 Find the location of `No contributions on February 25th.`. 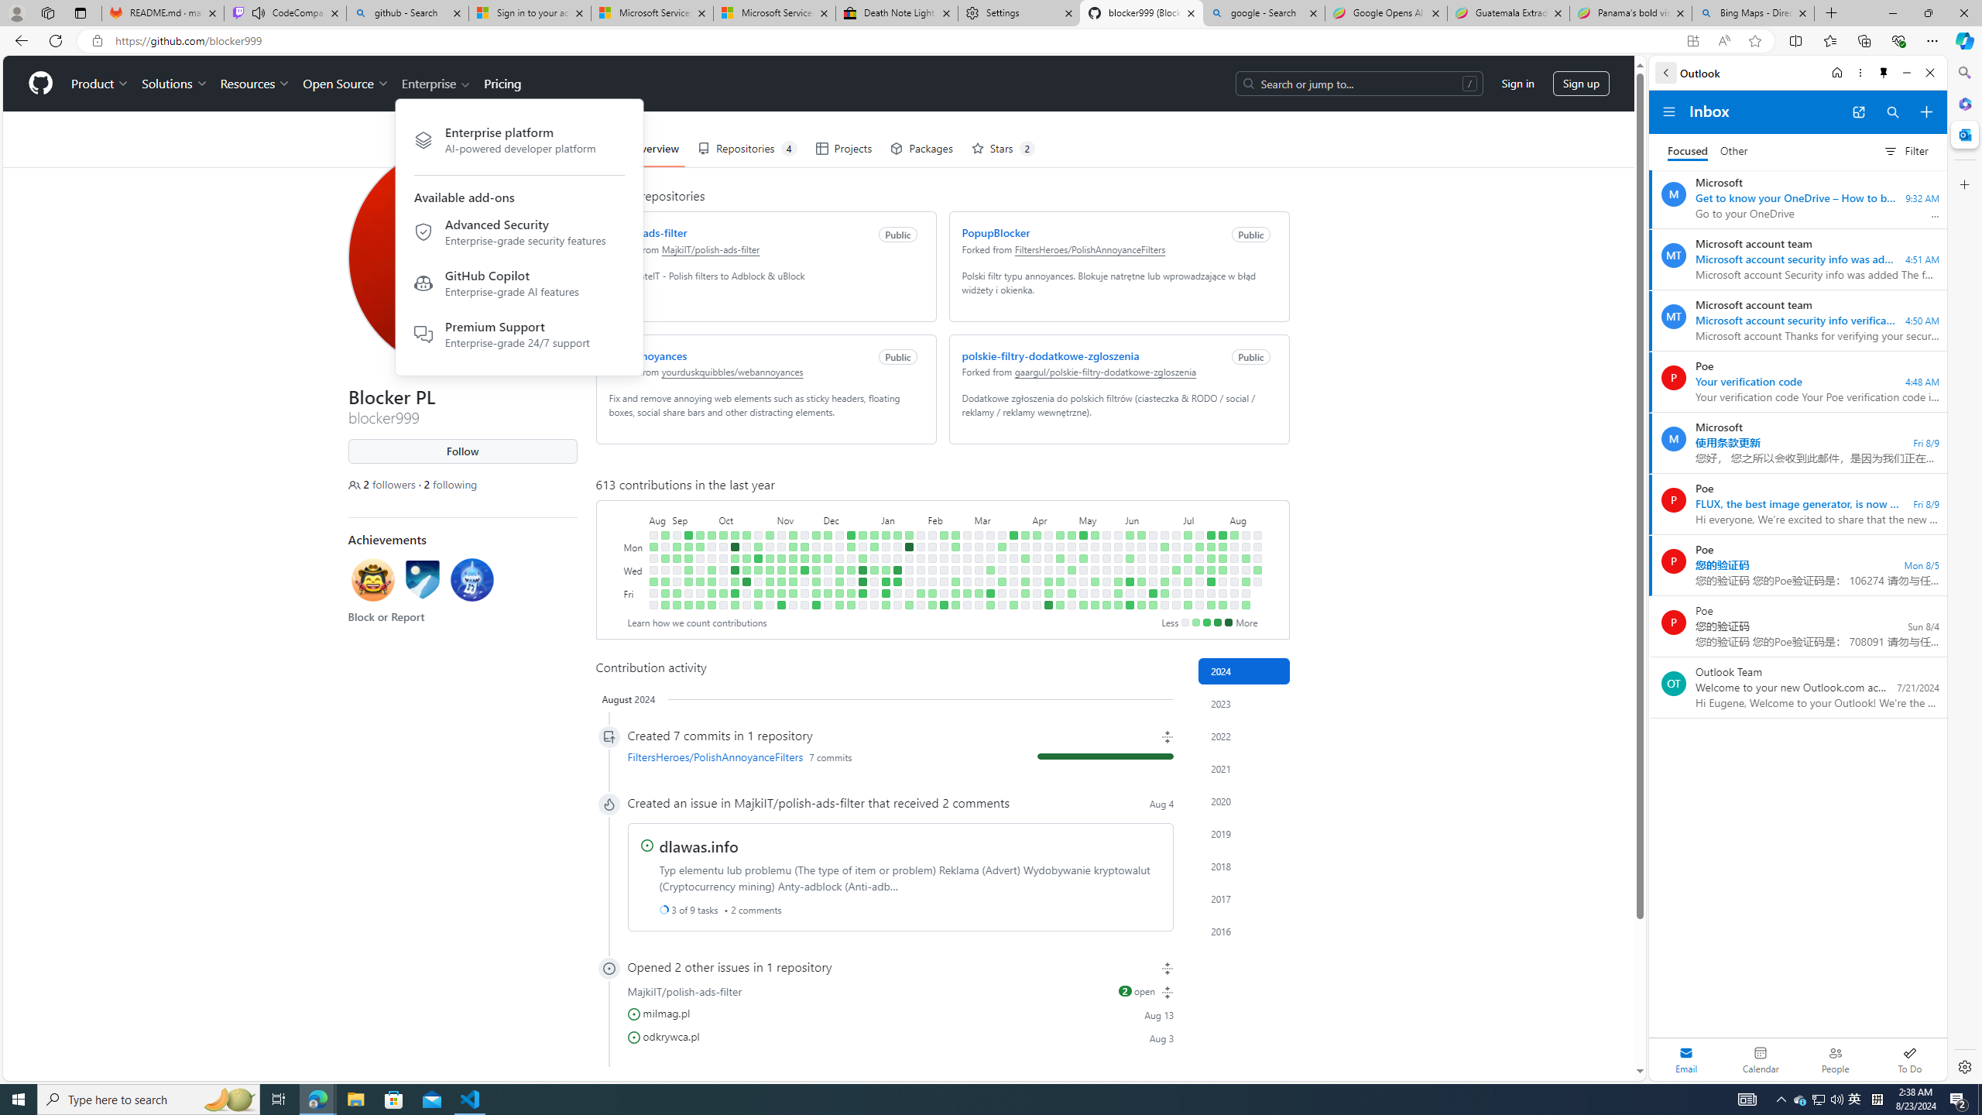

No contributions on February 25th. is located at coordinates (967, 534).